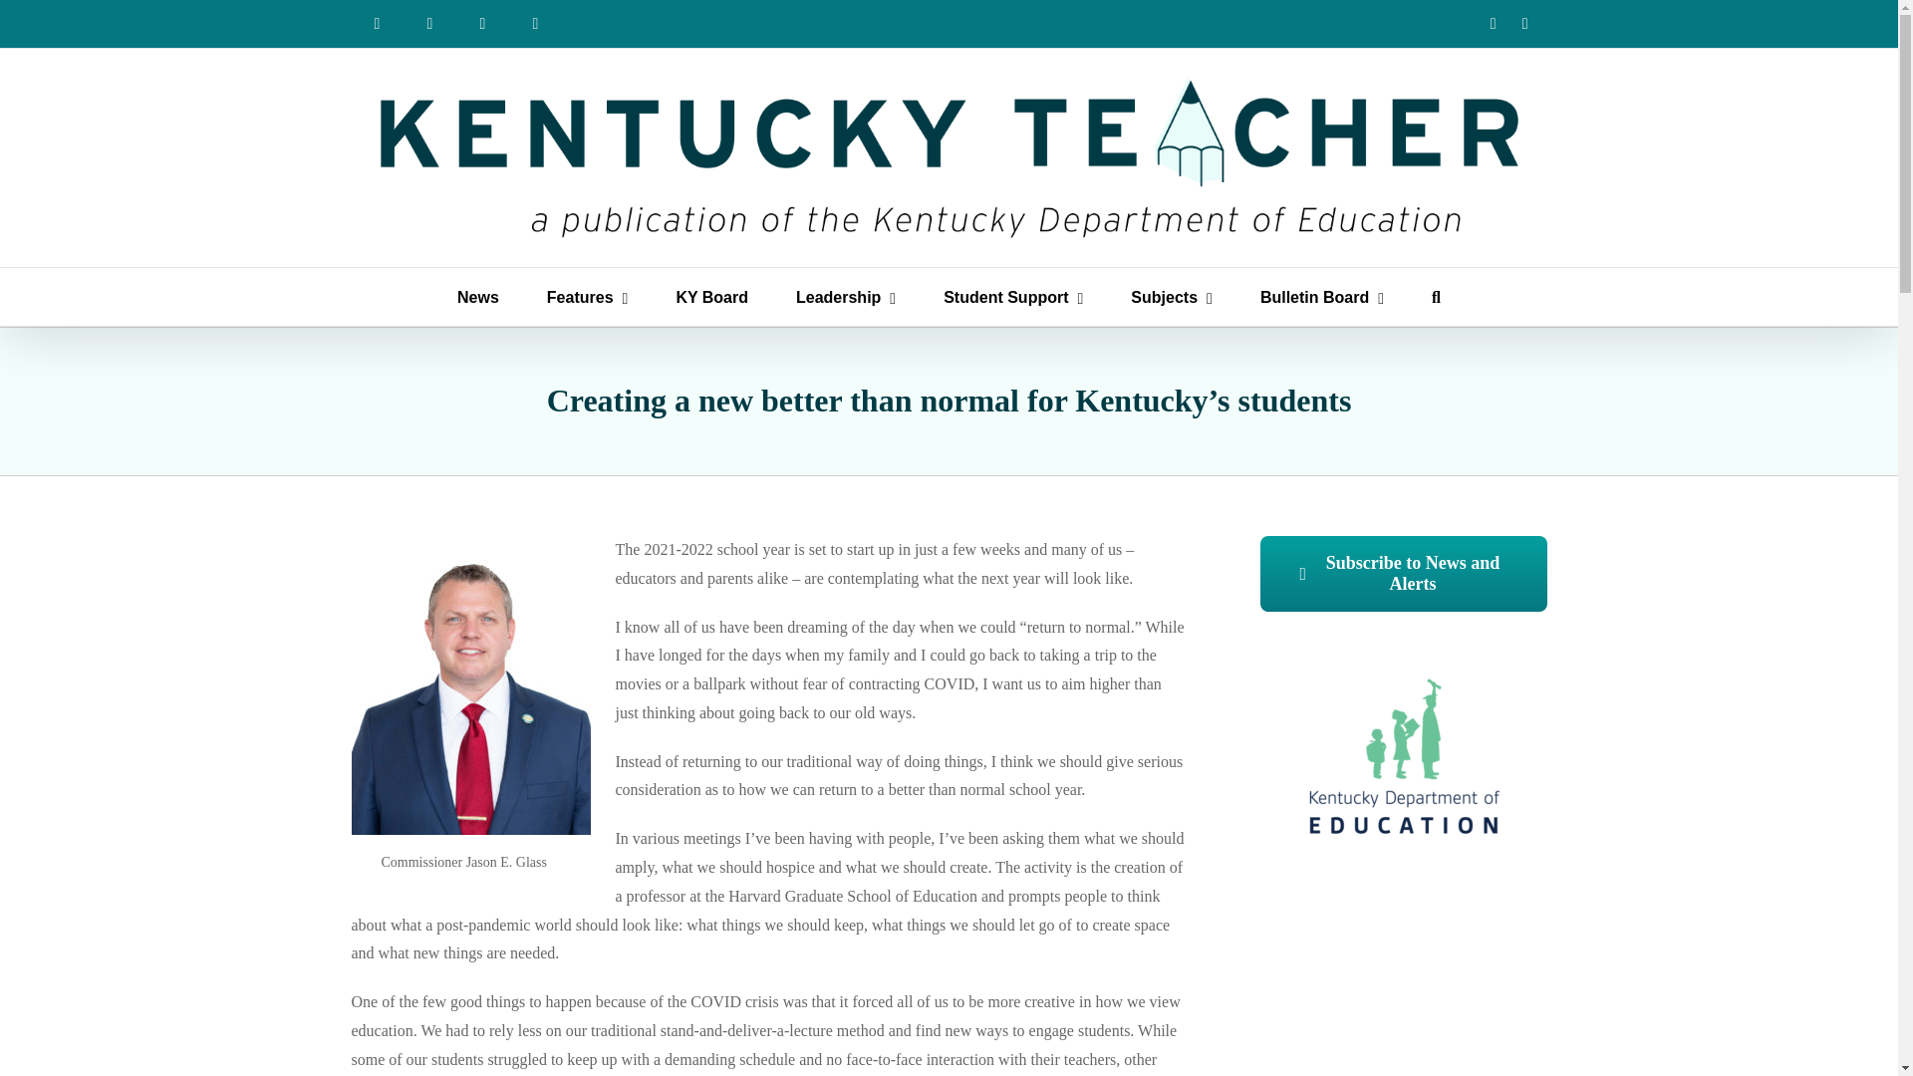  Describe the element at coordinates (711, 297) in the screenshot. I see `KY Board` at that location.